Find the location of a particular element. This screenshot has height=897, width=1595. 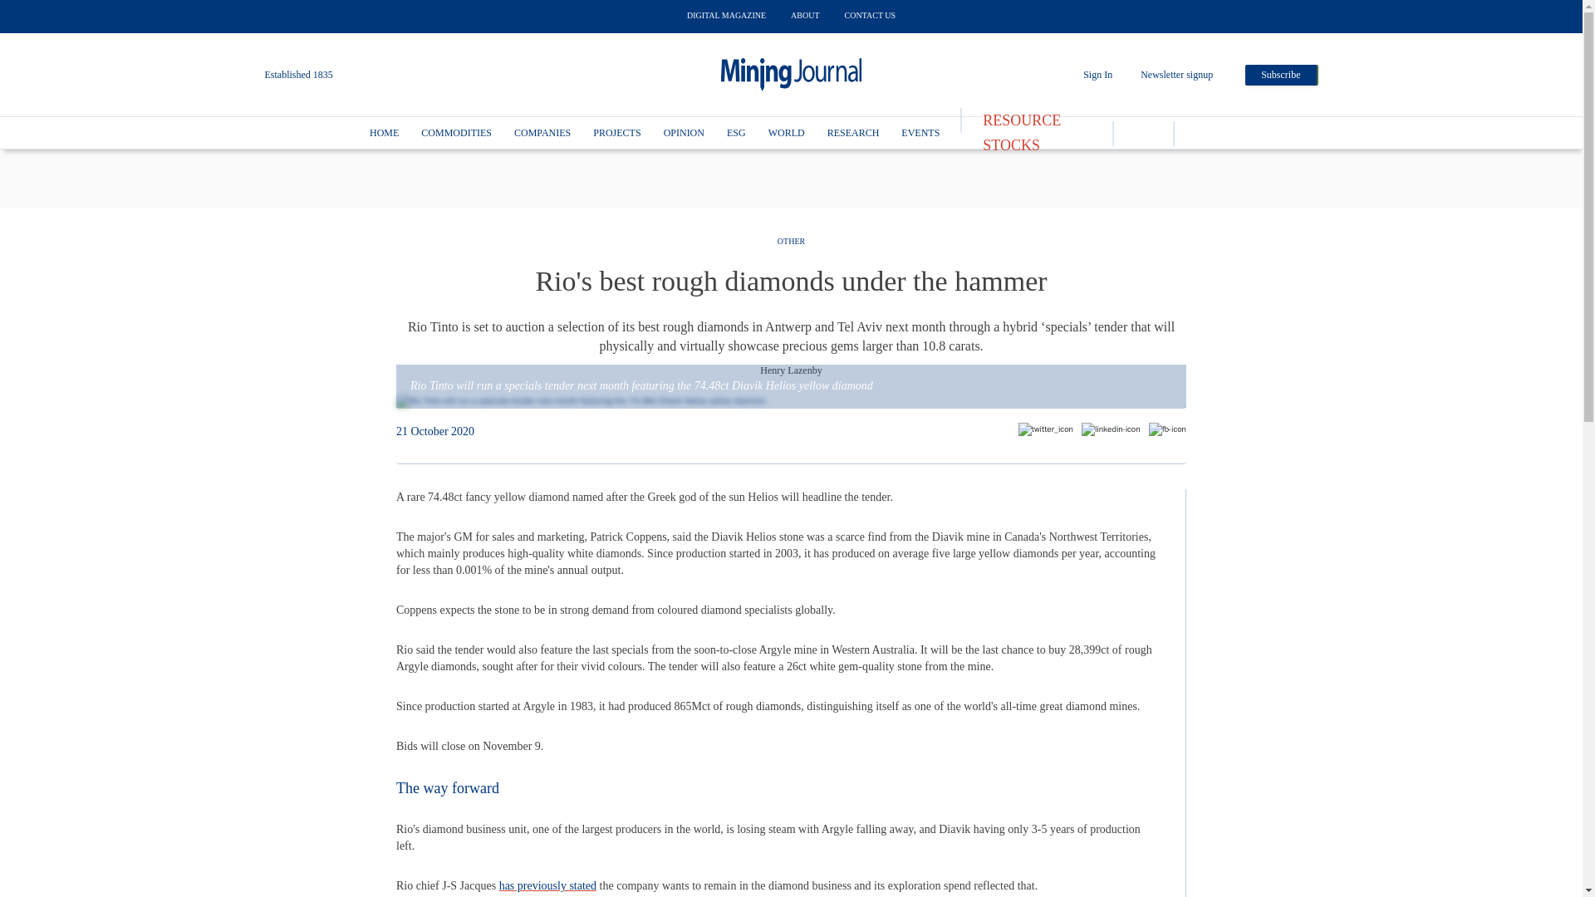

Commodities is located at coordinates (455, 133).